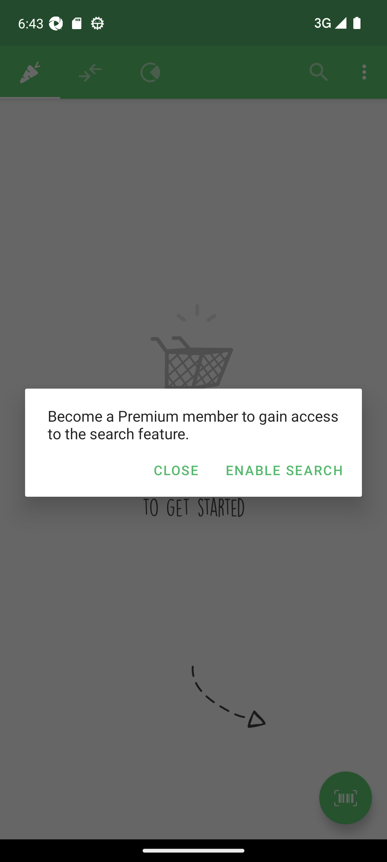 The image size is (387, 862). What do you see at coordinates (176, 470) in the screenshot?
I see `CLOSE` at bounding box center [176, 470].